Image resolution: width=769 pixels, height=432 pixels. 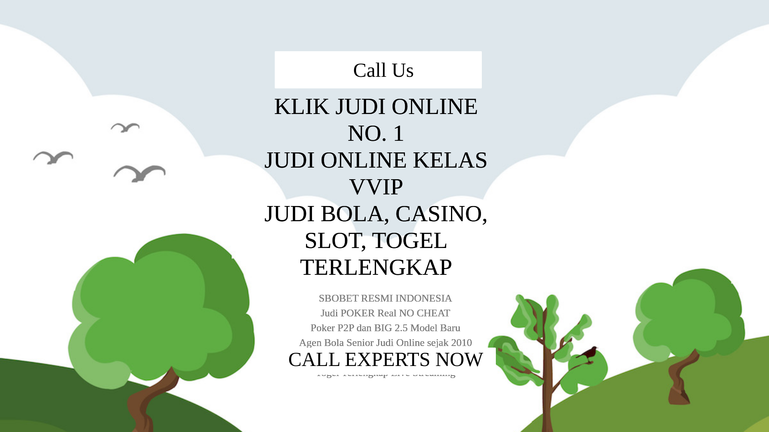 What do you see at coordinates (384, 300) in the screenshot?
I see `Call Us` at bounding box center [384, 300].